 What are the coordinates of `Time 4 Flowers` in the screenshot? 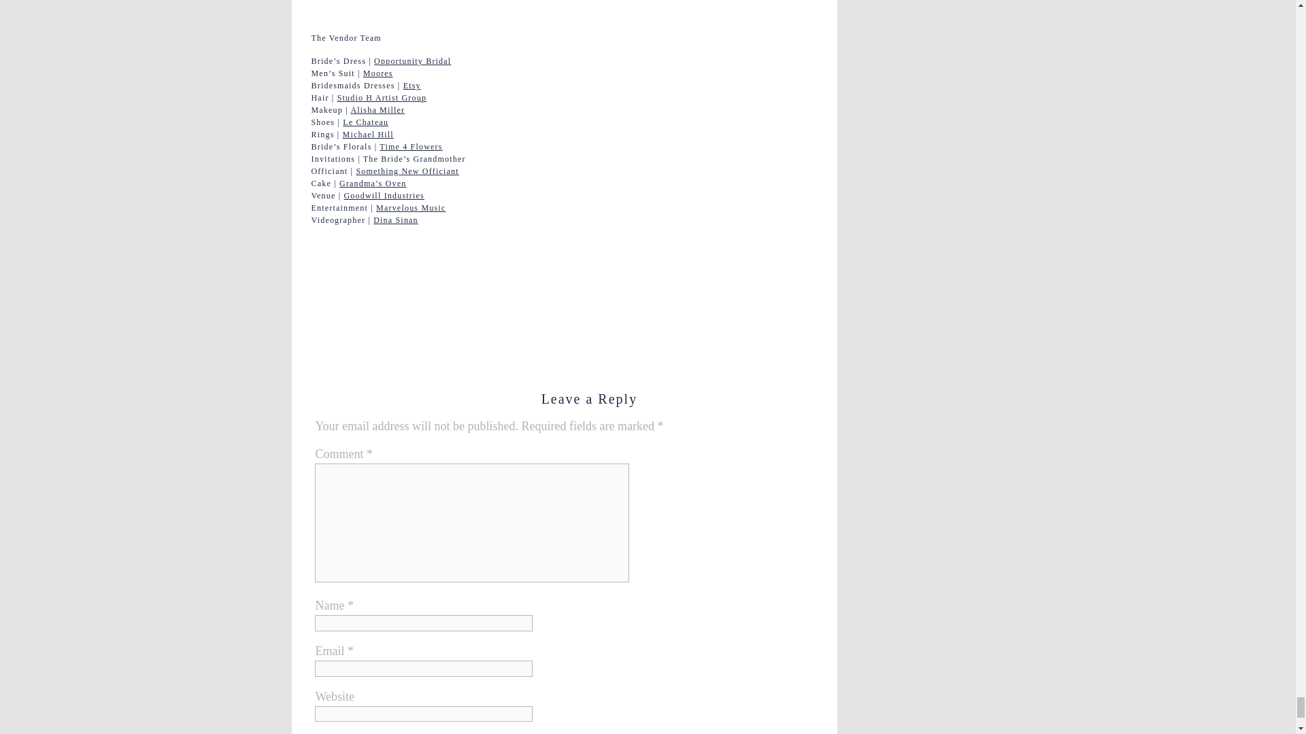 It's located at (411, 147).